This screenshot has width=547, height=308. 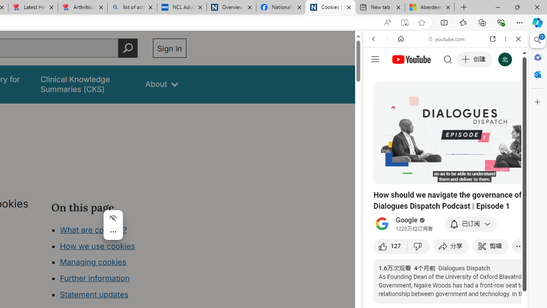 What do you see at coordinates (330, 8) in the screenshot?
I see `Cookies | About | NICE` at bounding box center [330, 8].